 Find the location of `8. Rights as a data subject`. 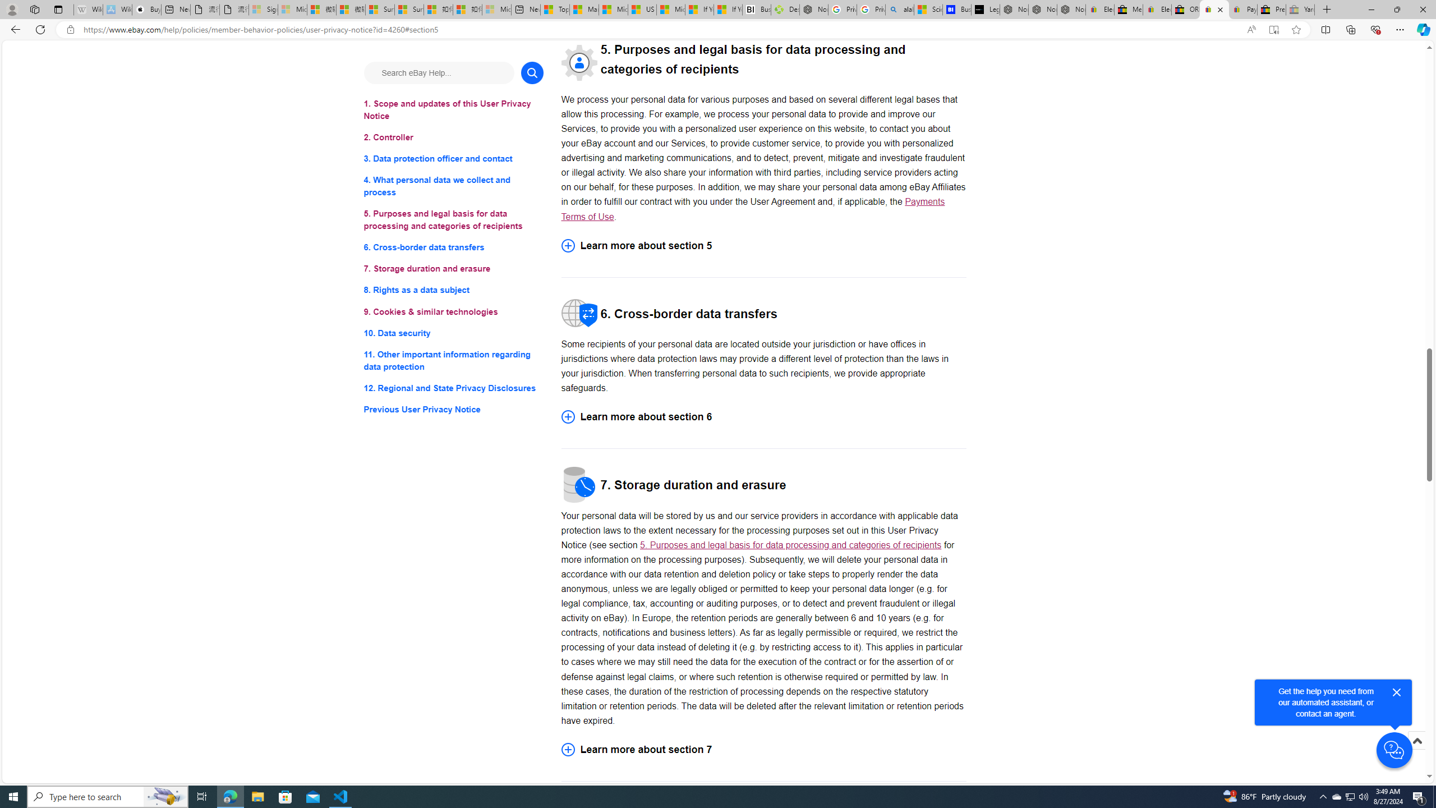

8. Rights as a data subject is located at coordinates (453, 290).